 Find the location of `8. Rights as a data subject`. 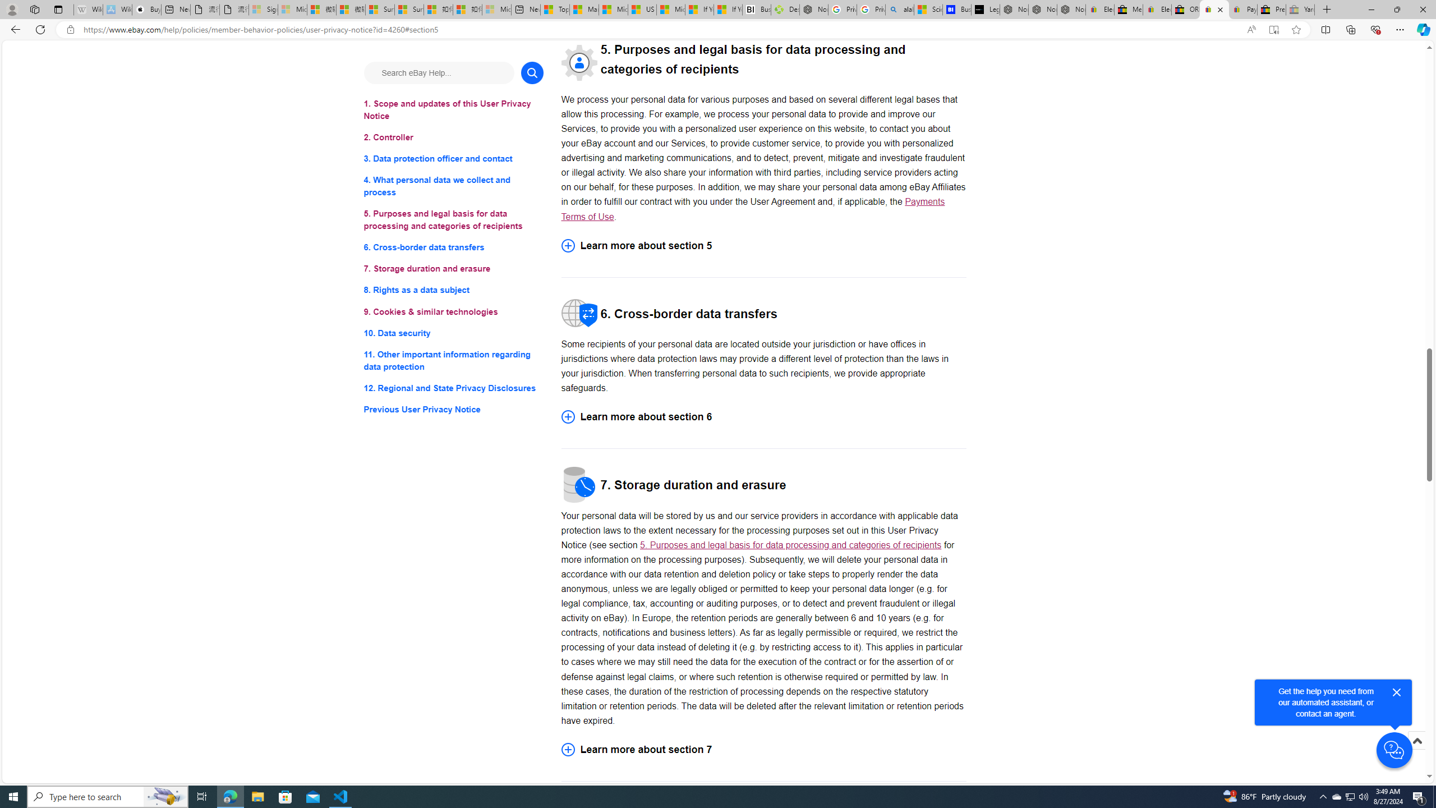

8. Rights as a data subject is located at coordinates (453, 290).